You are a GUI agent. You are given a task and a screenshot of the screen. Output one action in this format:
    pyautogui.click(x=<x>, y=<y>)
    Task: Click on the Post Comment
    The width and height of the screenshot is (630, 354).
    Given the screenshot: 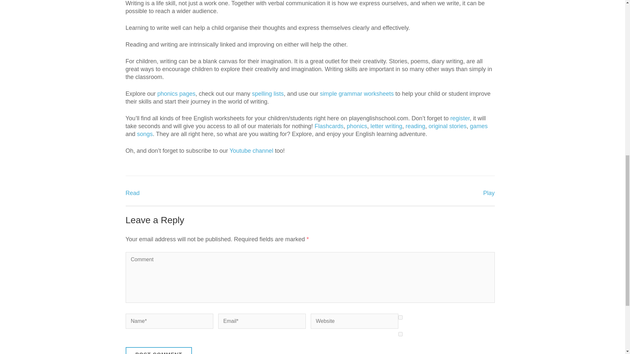 What is the action you would take?
    pyautogui.click(x=159, y=351)
    